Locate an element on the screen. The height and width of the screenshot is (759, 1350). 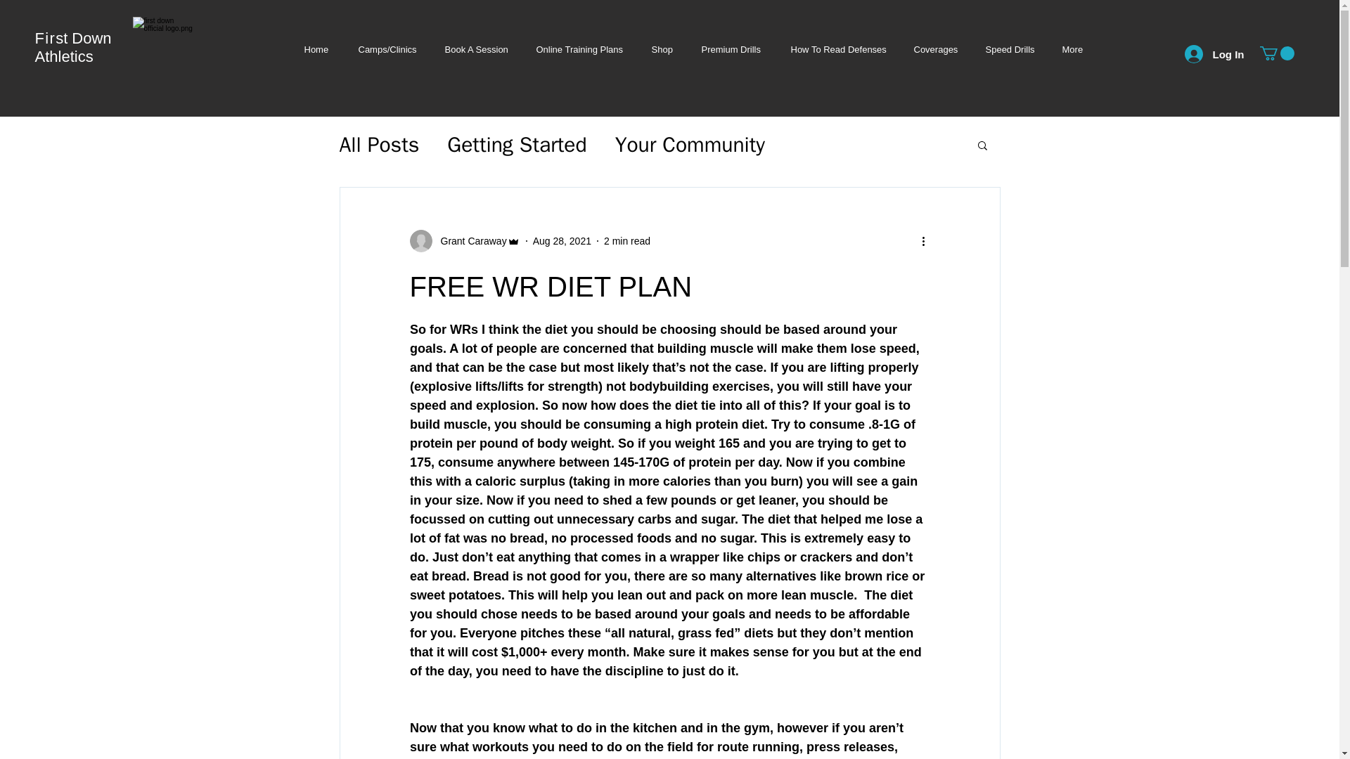
Grant Caraway is located at coordinates (469, 240).